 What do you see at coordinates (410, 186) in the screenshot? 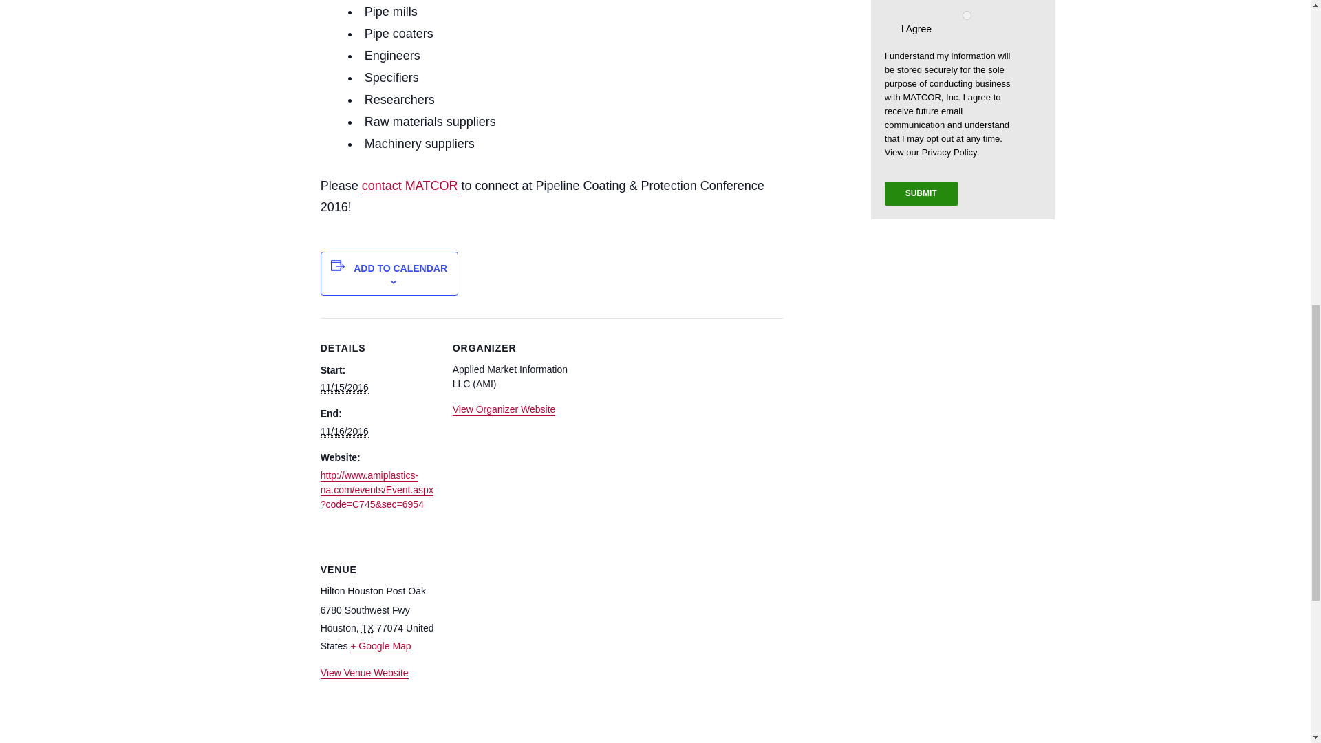
I see `contact MATCOR` at bounding box center [410, 186].